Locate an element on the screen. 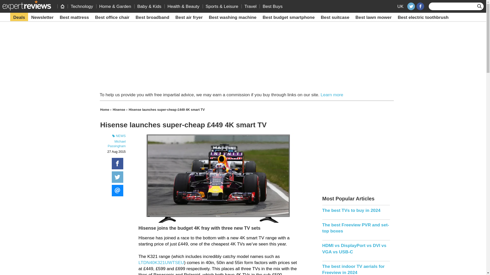  Homepage is located at coordinates (62, 6).